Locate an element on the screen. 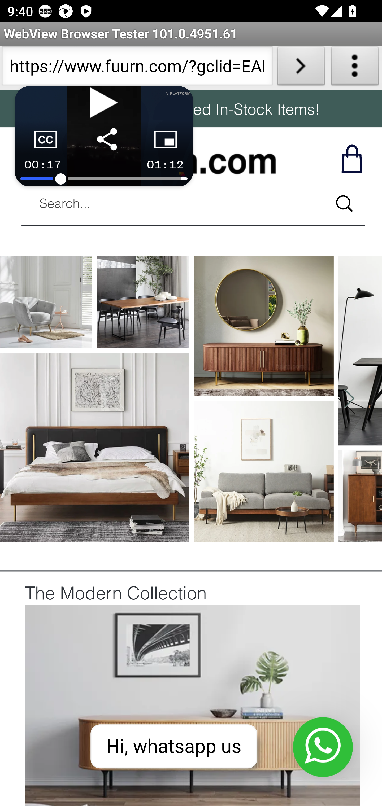 The image size is (382, 806). About WebView is located at coordinates (355, 68).